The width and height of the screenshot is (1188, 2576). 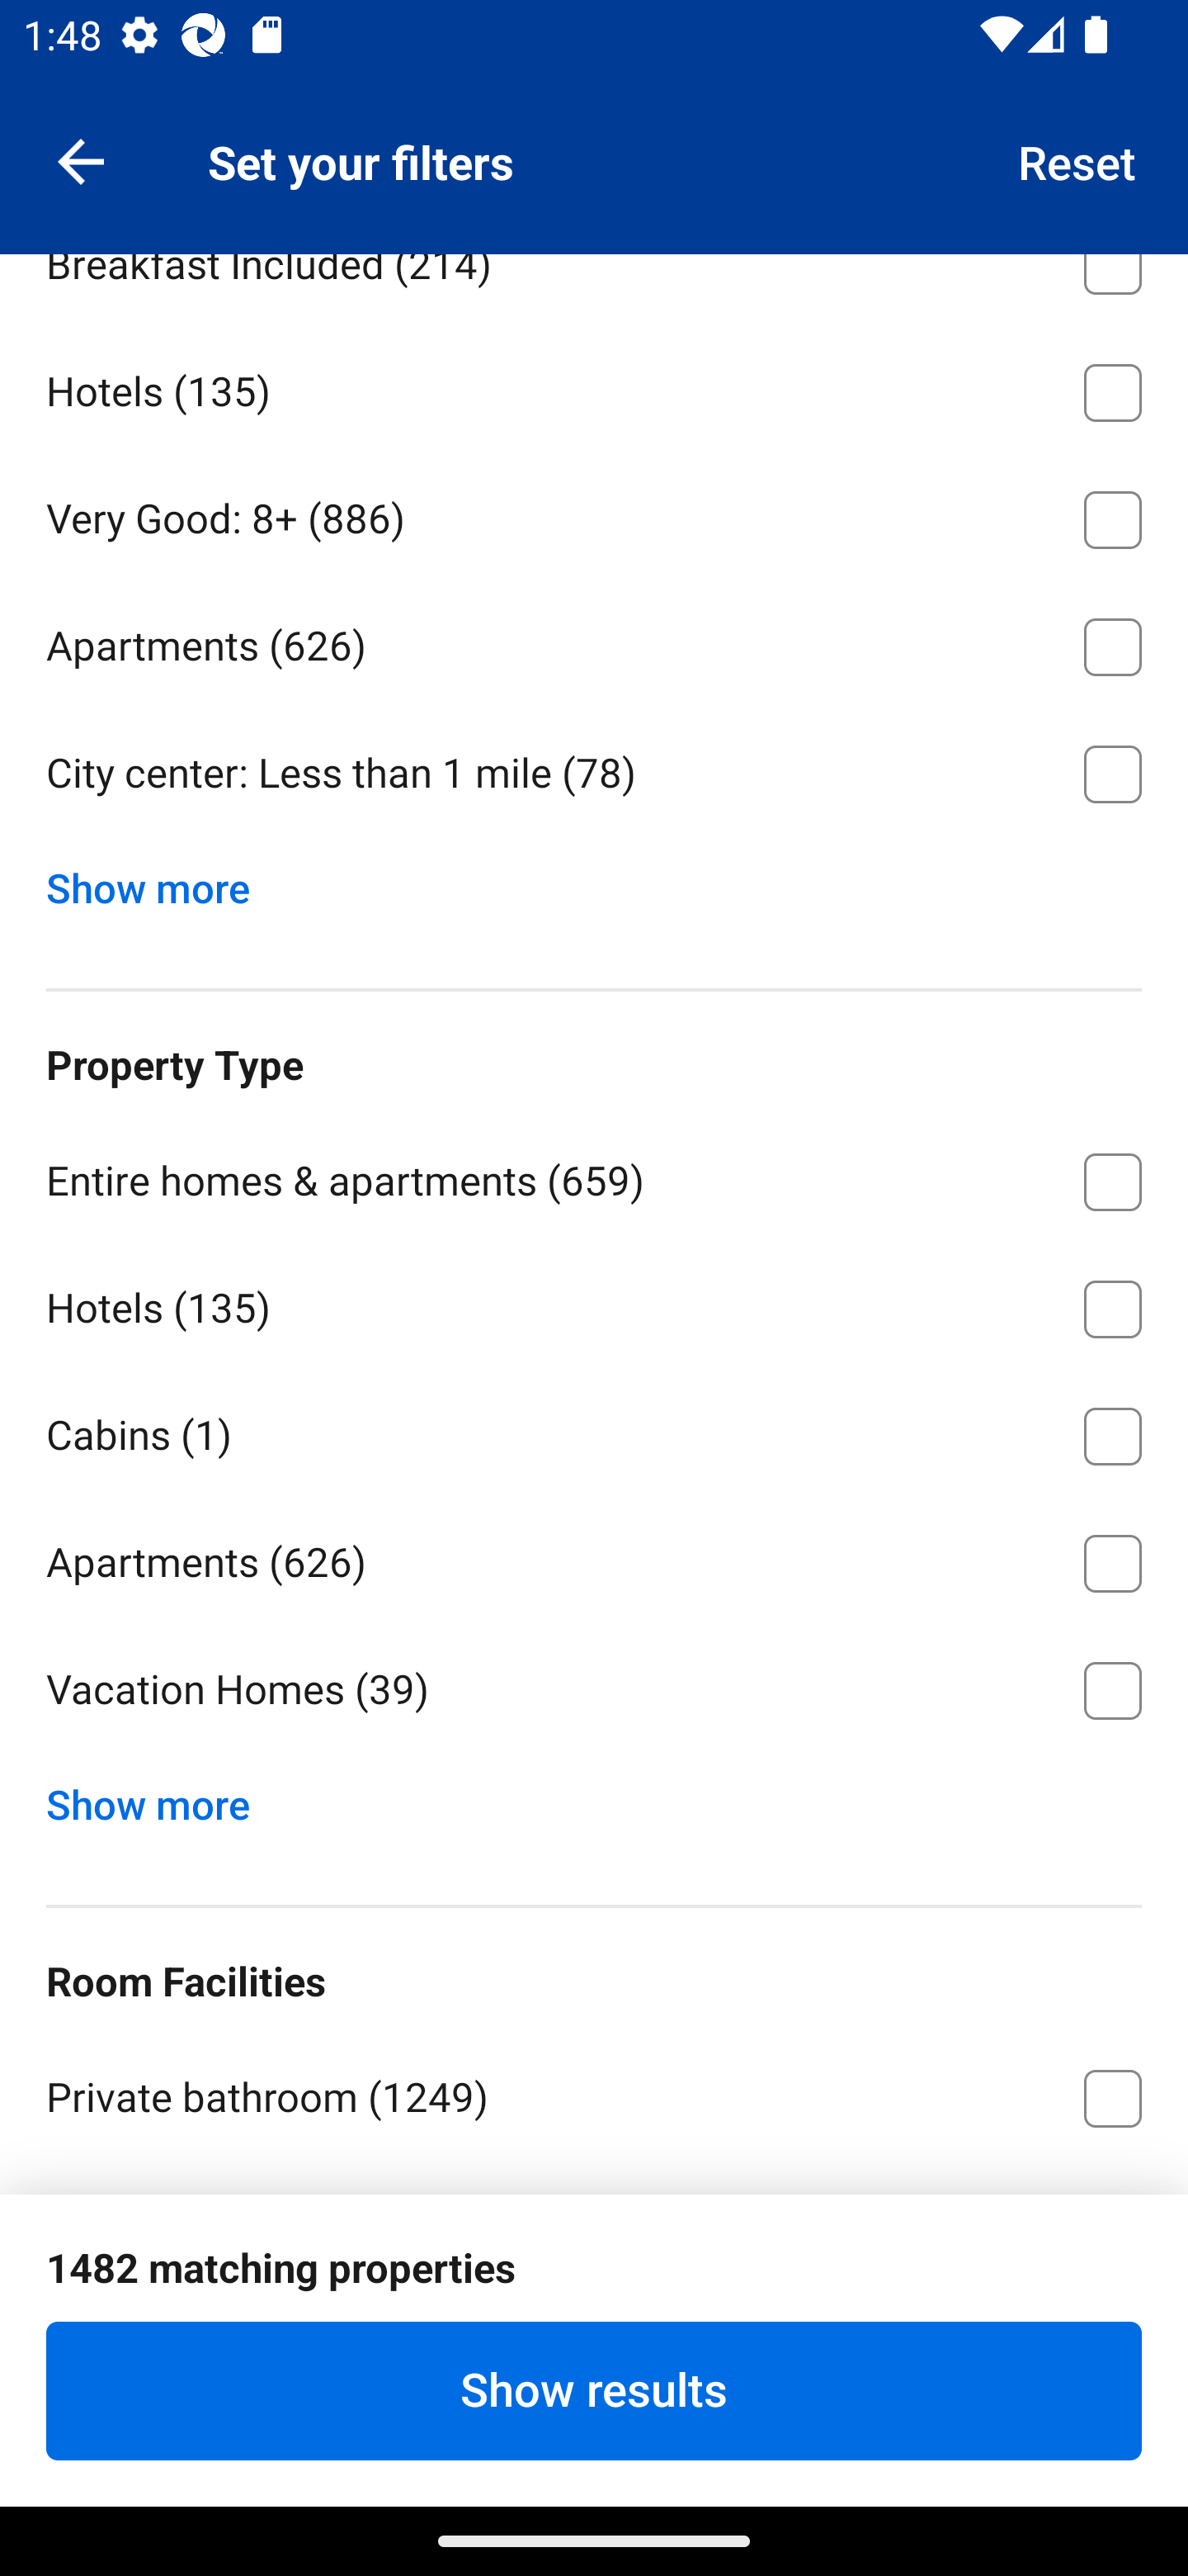 What do you see at coordinates (594, 1557) in the screenshot?
I see `Apartments ⁦(626)` at bounding box center [594, 1557].